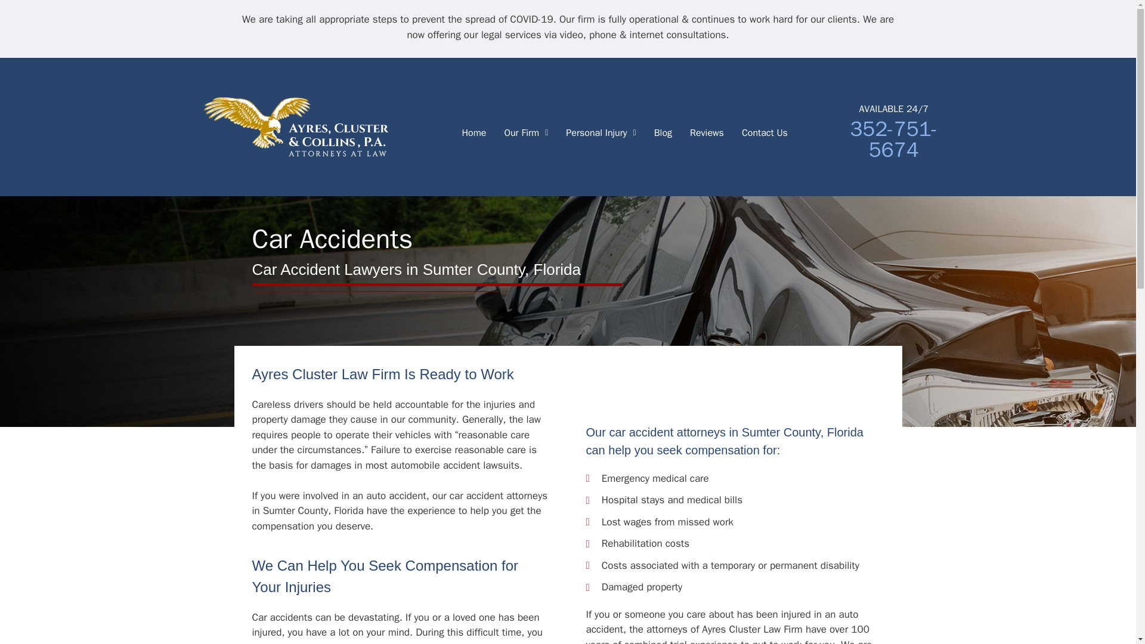 This screenshot has width=1145, height=644. I want to click on Contact Us, so click(765, 132).